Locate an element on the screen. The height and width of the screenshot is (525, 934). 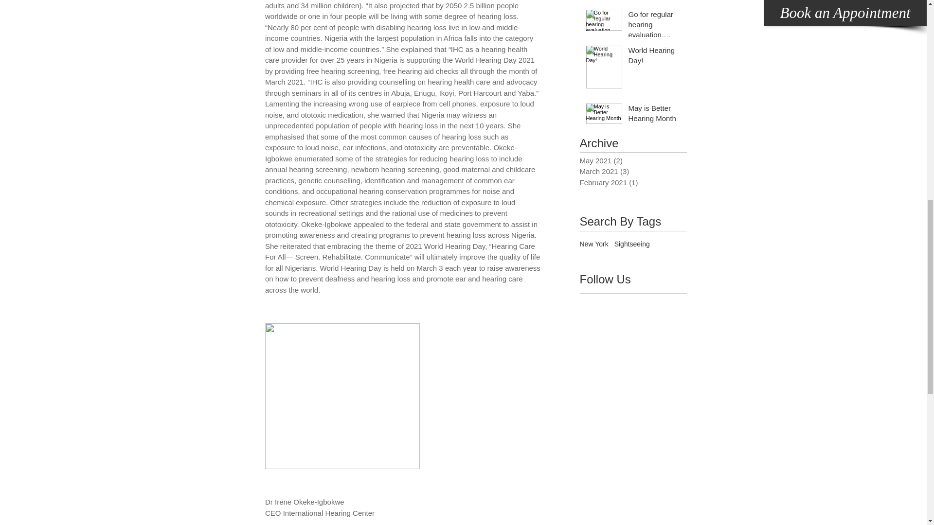
Go for regular hearing evaluation, expert says is located at coordinates (655, 26).